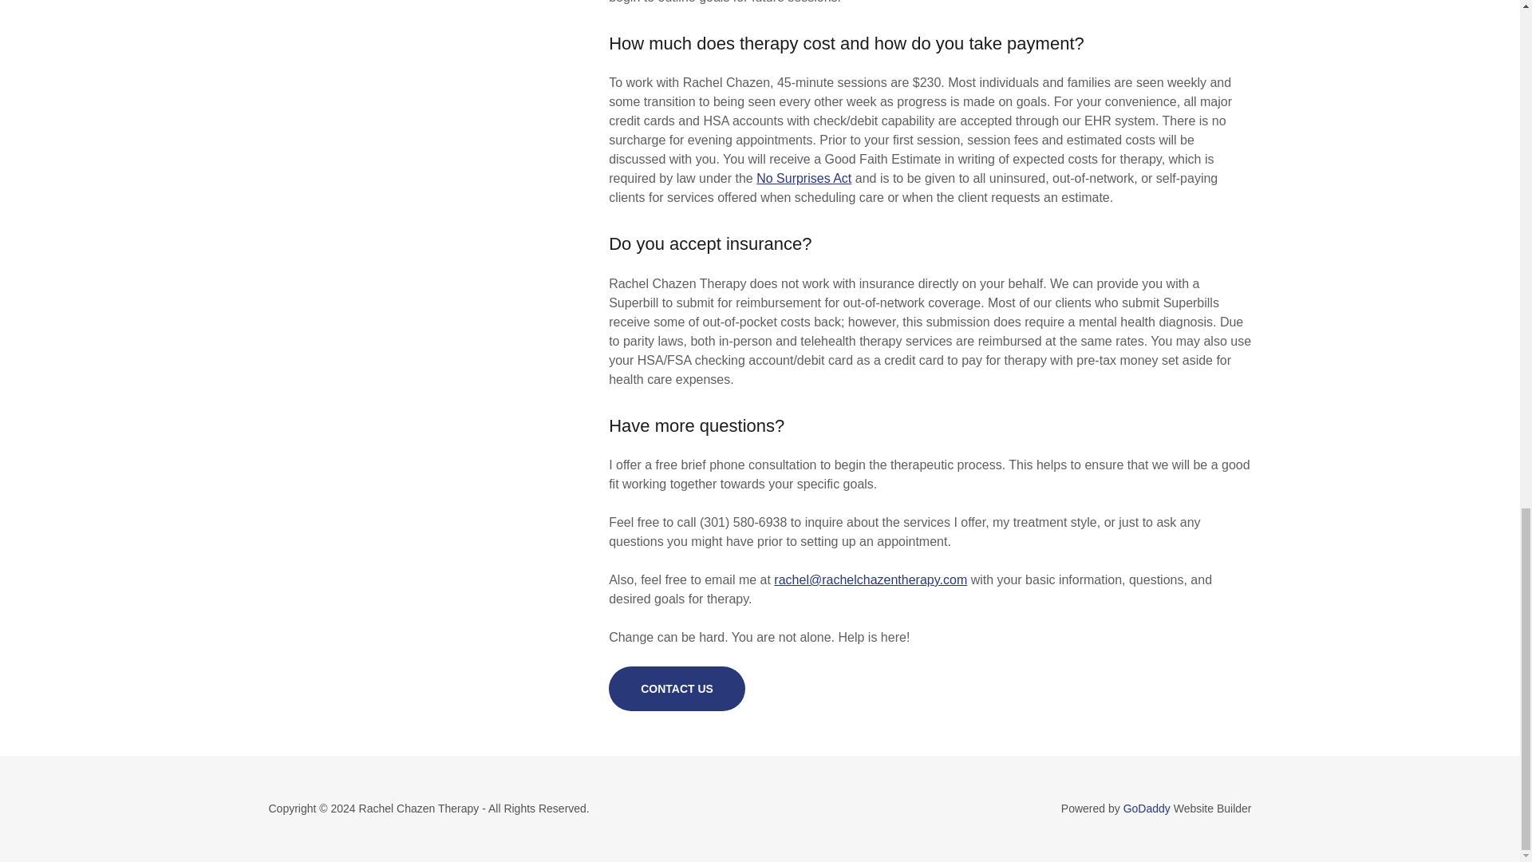 Image resolution: width=1532 pixels, height=862 pixels. Describe the element at coordinates (677, 688) in the screenshot. I see `CONTACT US` at that location.